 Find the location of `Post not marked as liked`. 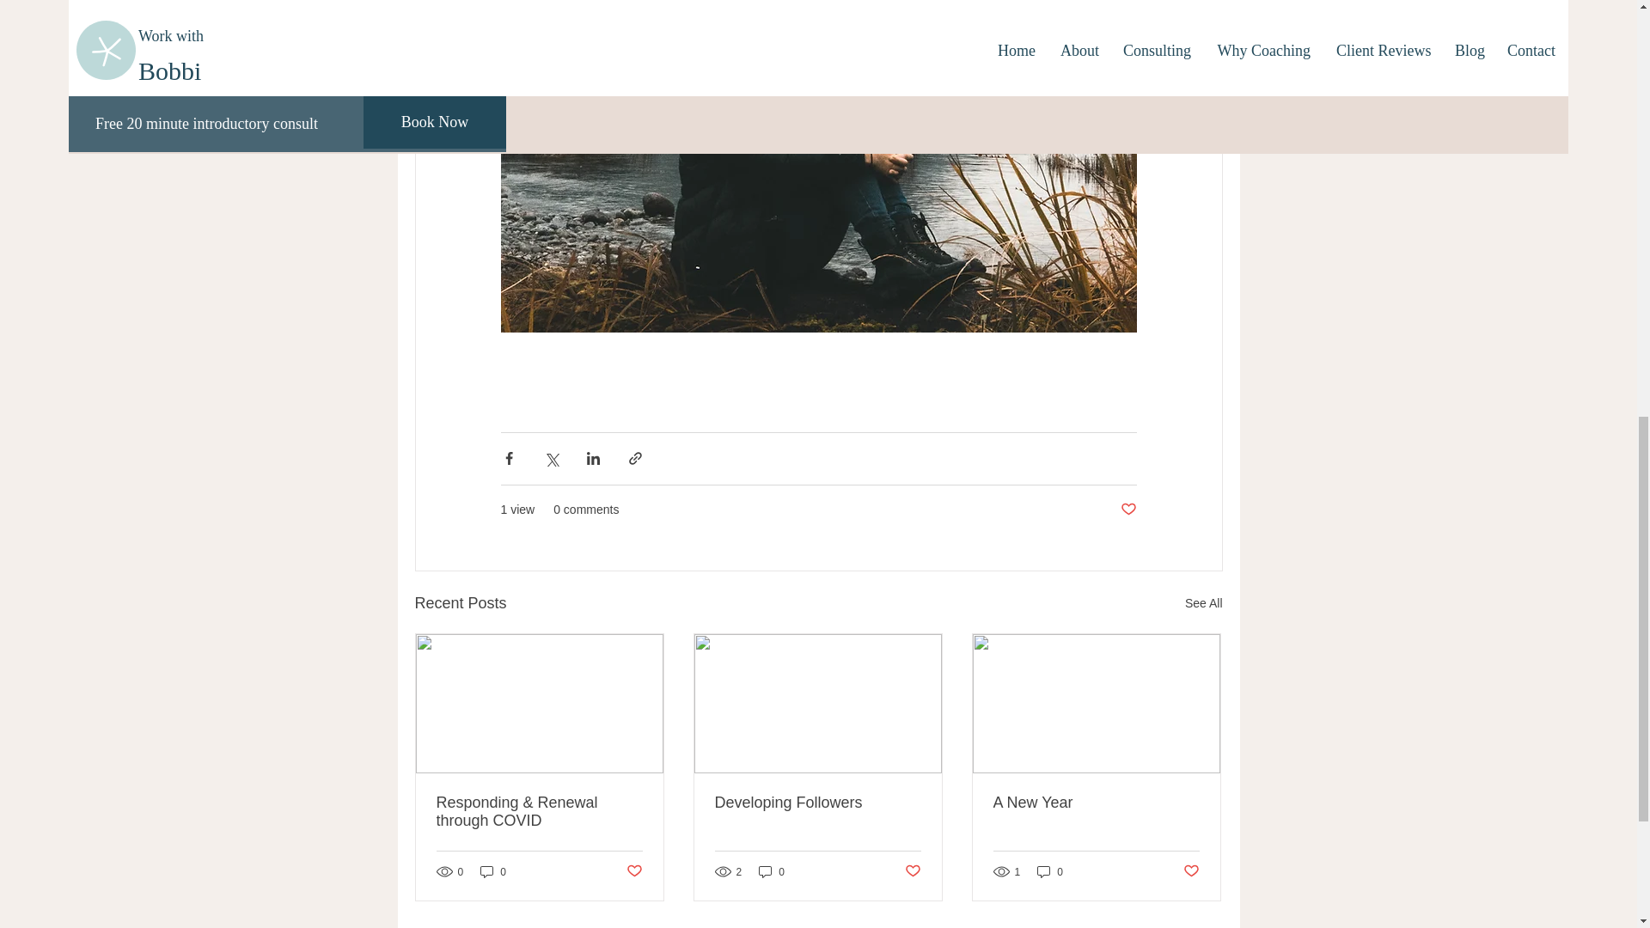

Post not marked as liked is located at coordinates (1127, 510).